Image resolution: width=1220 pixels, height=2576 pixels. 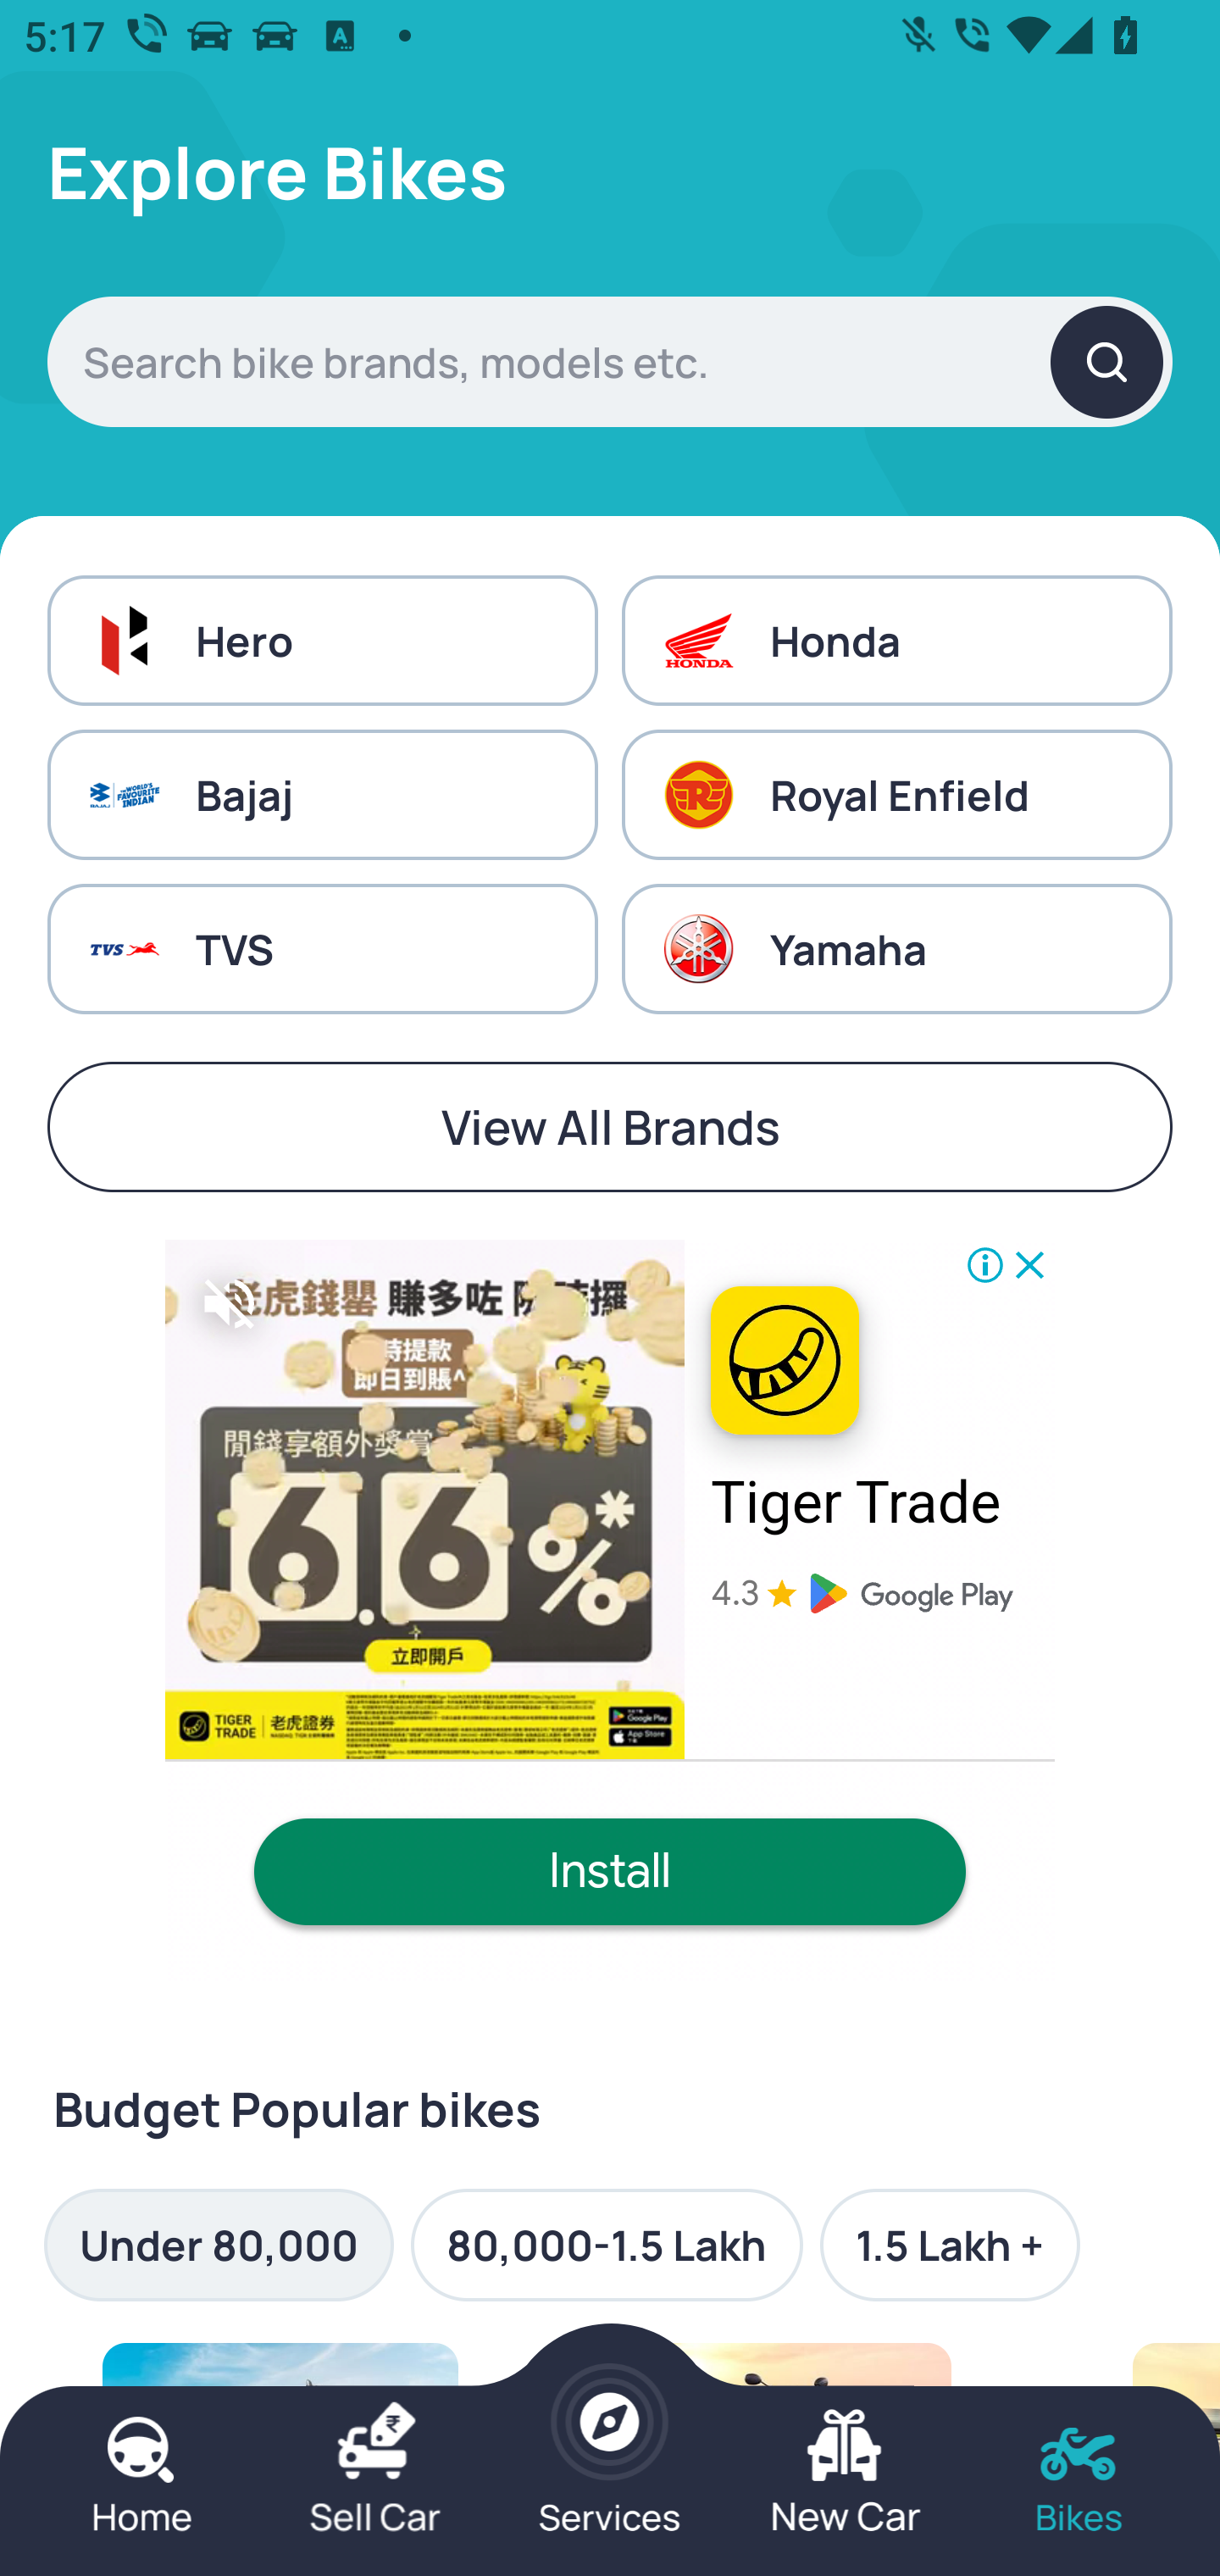 I want to click on Yamaha, so click(x=896, y=949).